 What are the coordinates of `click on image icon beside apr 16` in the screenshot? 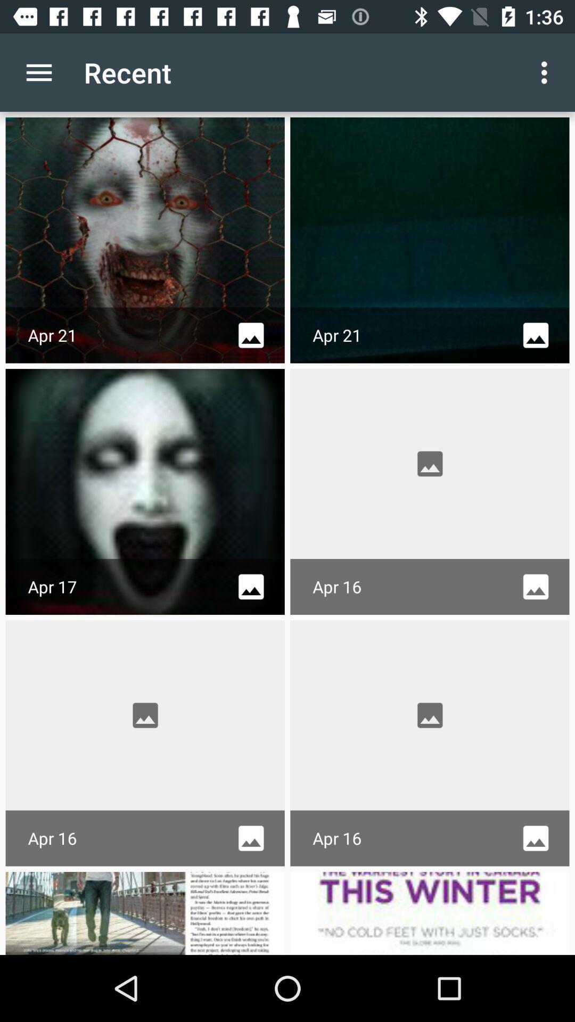 It's located at (251, 838).